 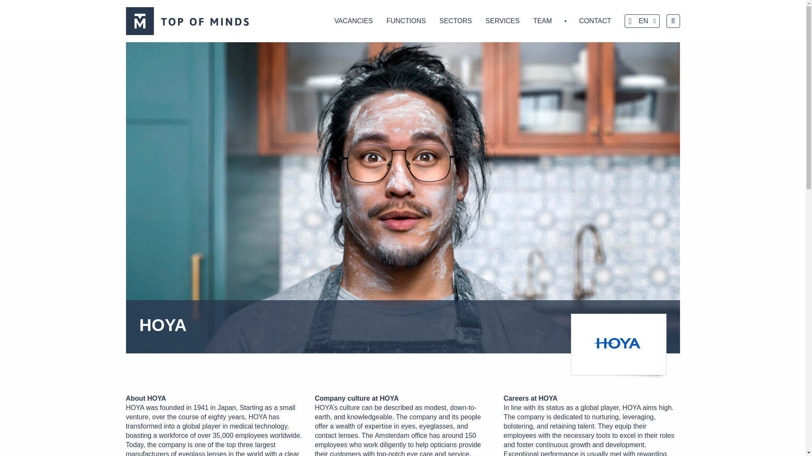 What do you see at coordinates (190, 21) in the screenshot?
I see `Top of Minds logo` at bounding box center [190, 21].